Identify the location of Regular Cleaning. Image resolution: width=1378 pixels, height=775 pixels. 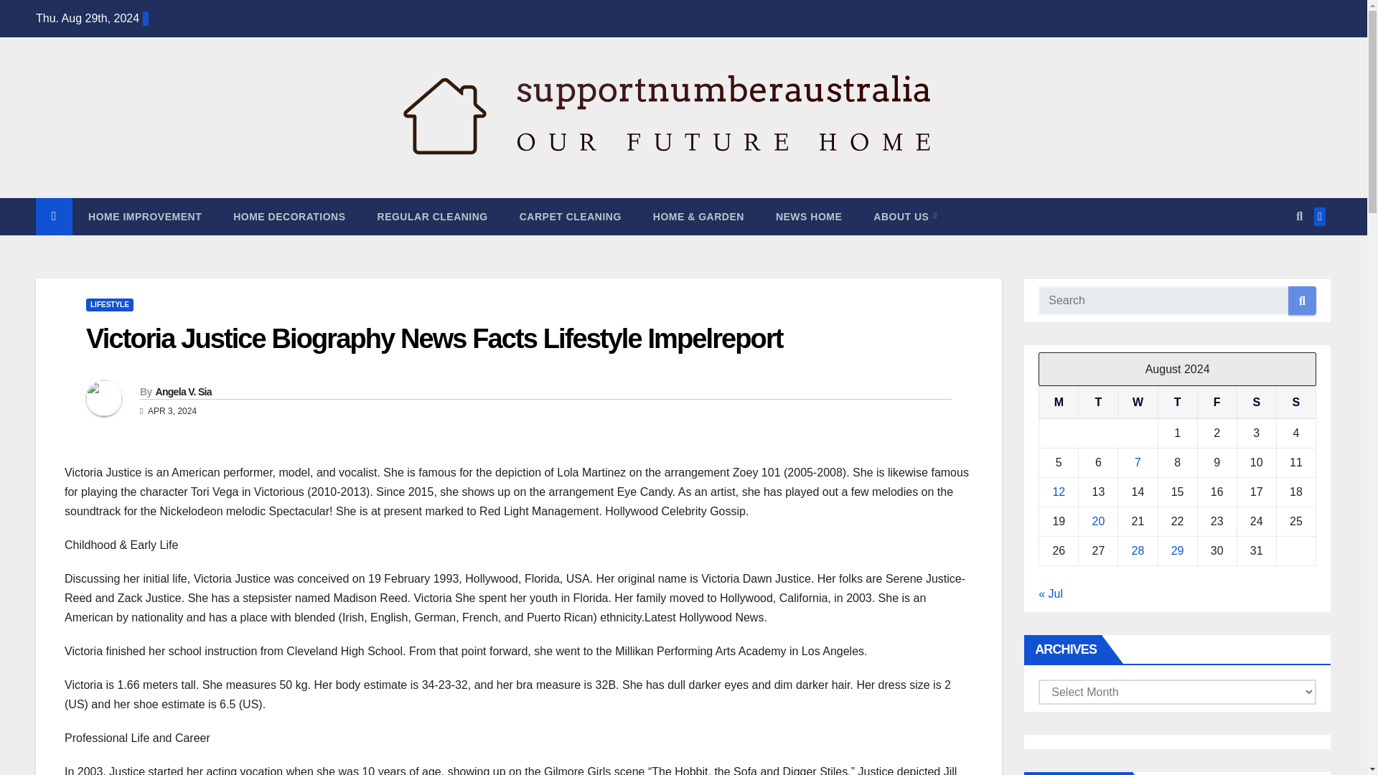
(432, 217).